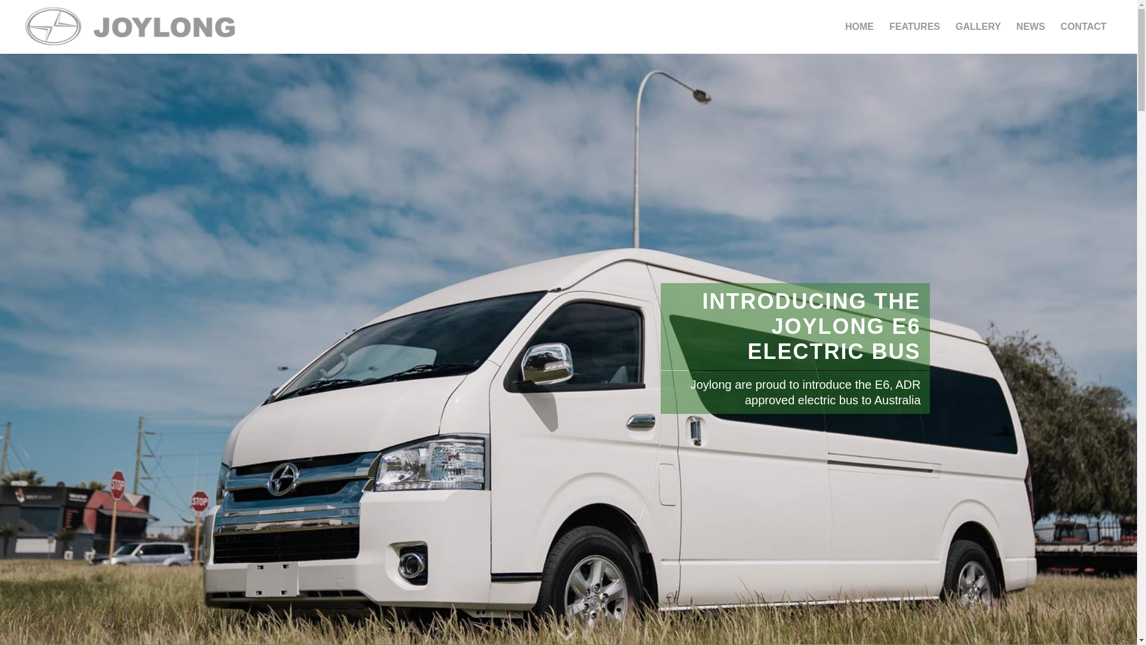  I want to click on FEATURES, so click(914, 27).